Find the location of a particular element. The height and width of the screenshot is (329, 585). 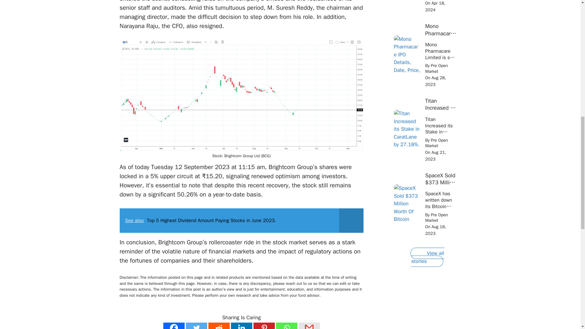

Reddit is located at coordinates (219, 326).